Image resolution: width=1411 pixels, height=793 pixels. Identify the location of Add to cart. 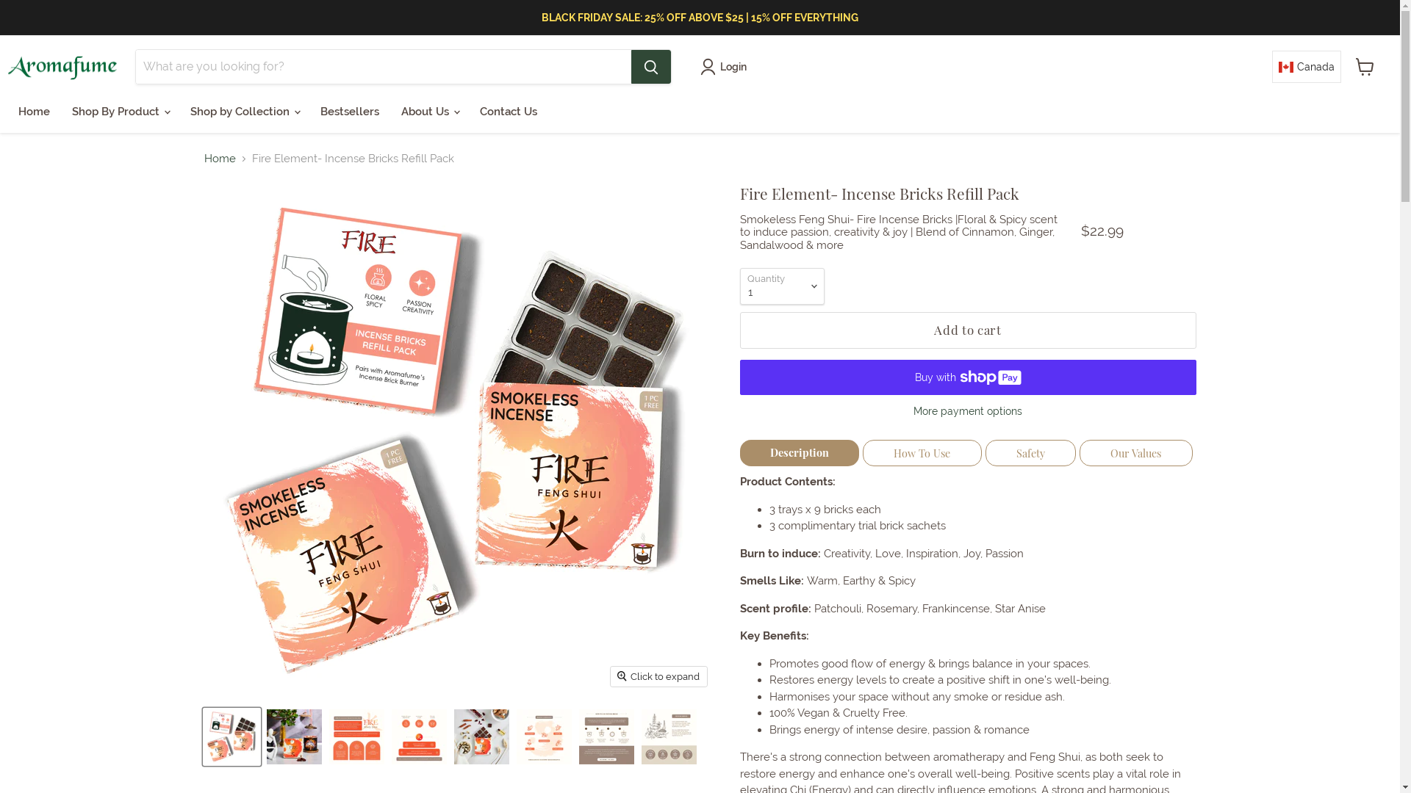
(967, 330).